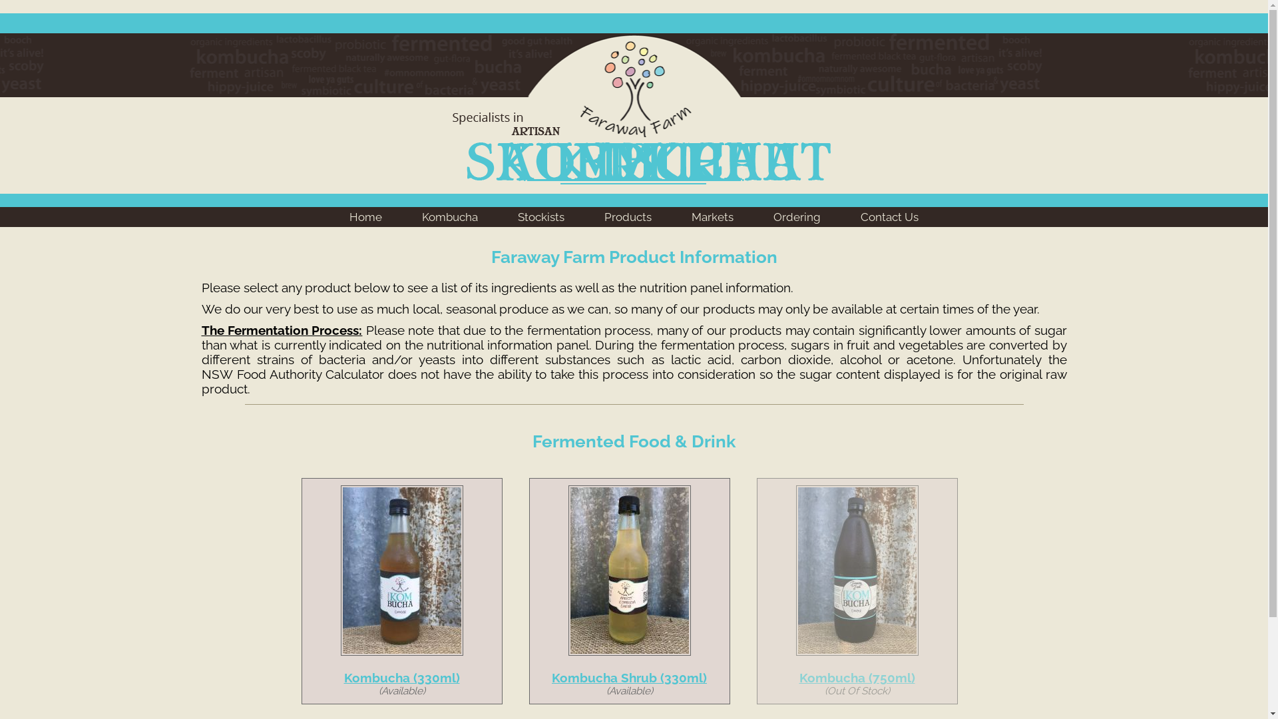 The image size is (1278, 719). What do you see at coordinates (797, 217) in the screenshot?
I see `Ordering` at bounding box center [797, 217].